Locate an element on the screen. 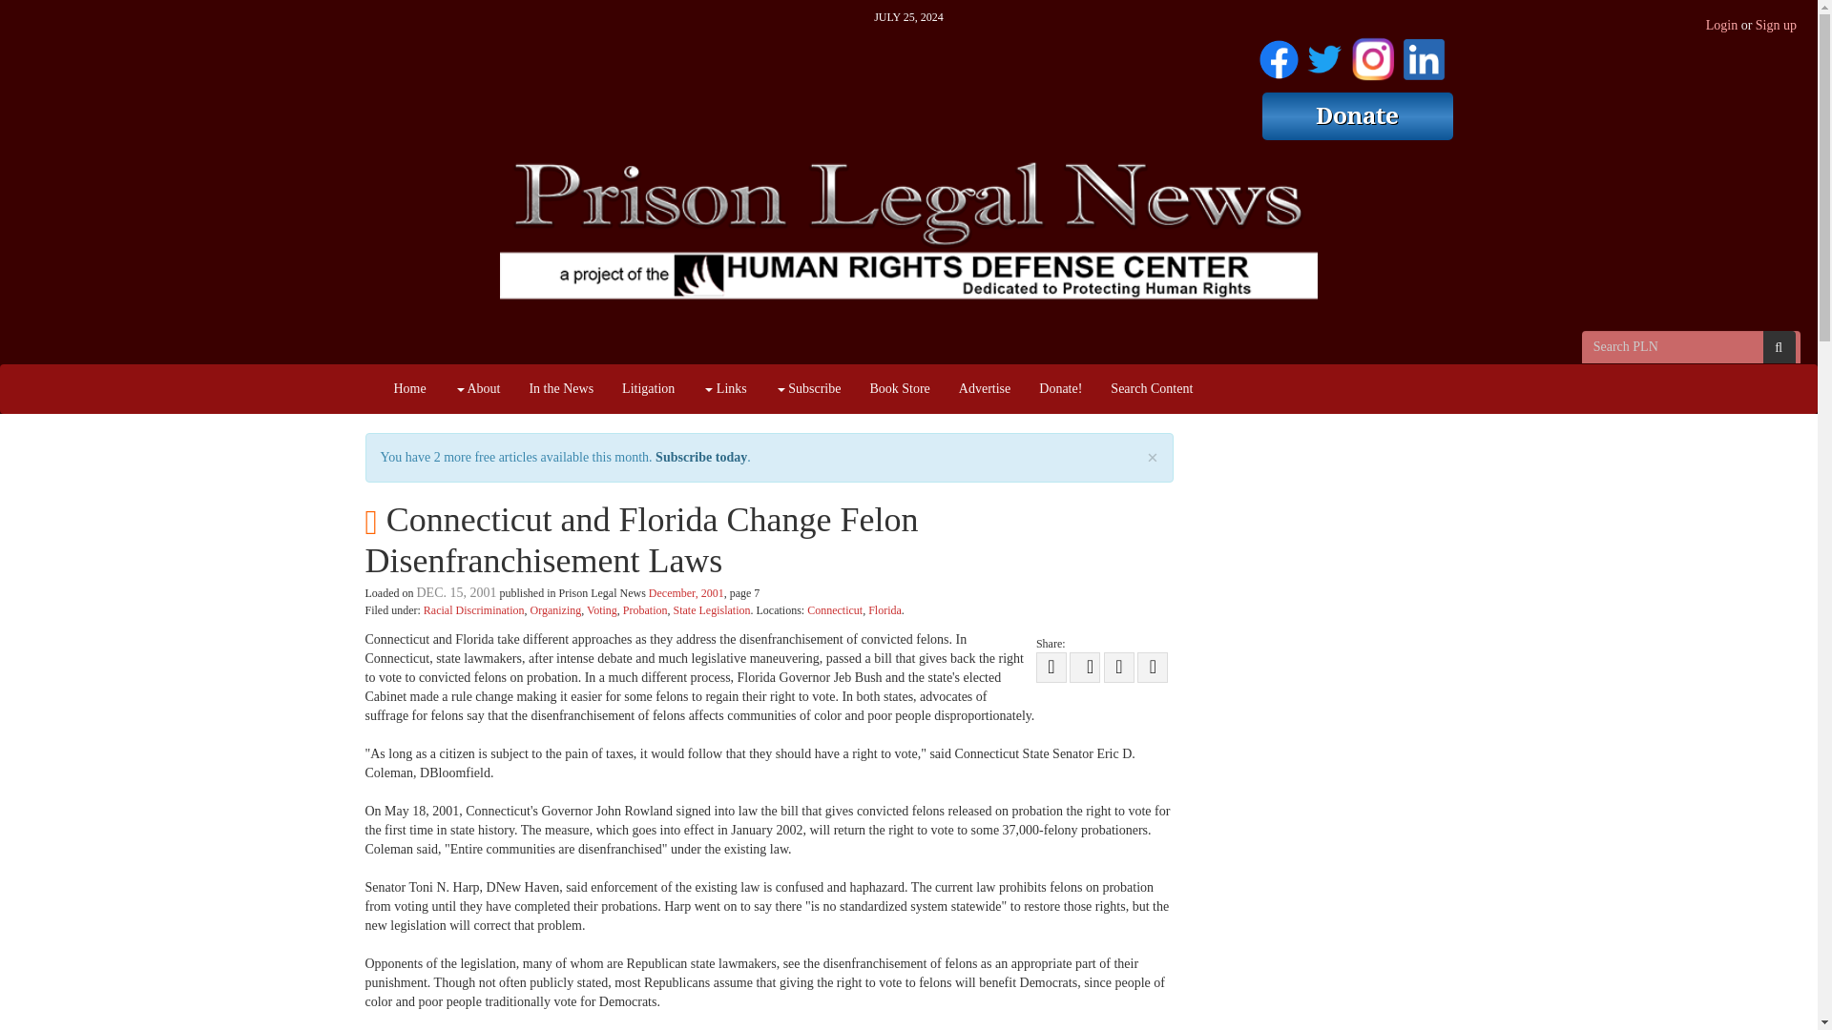 The width and height of the screenshot is (1832, 1030). Paul Wright's LinkedIn Page is located at coordinates (1423, 55).